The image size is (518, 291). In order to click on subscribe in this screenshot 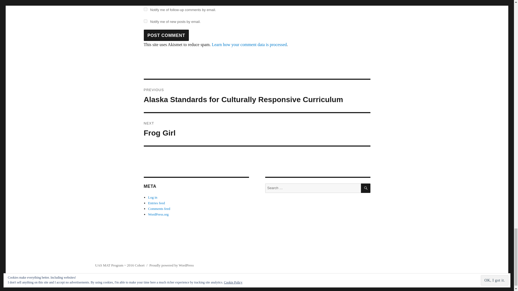, I will do `click(145, 21)`.